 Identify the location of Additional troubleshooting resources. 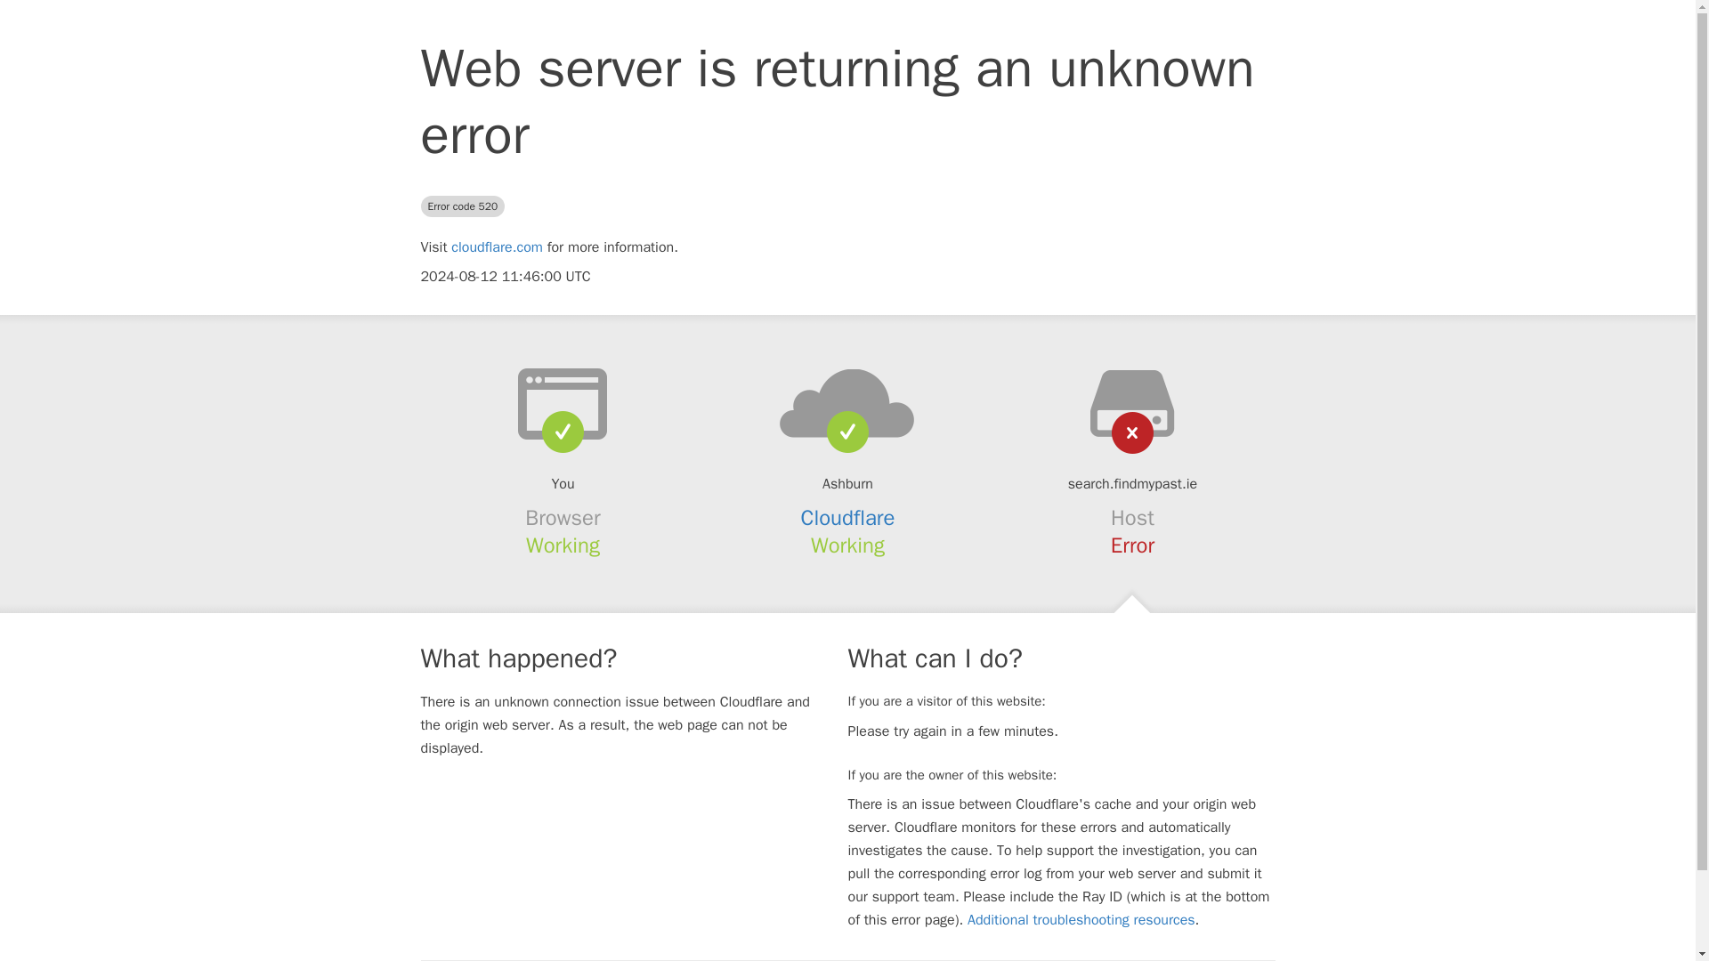
(1081, 920).